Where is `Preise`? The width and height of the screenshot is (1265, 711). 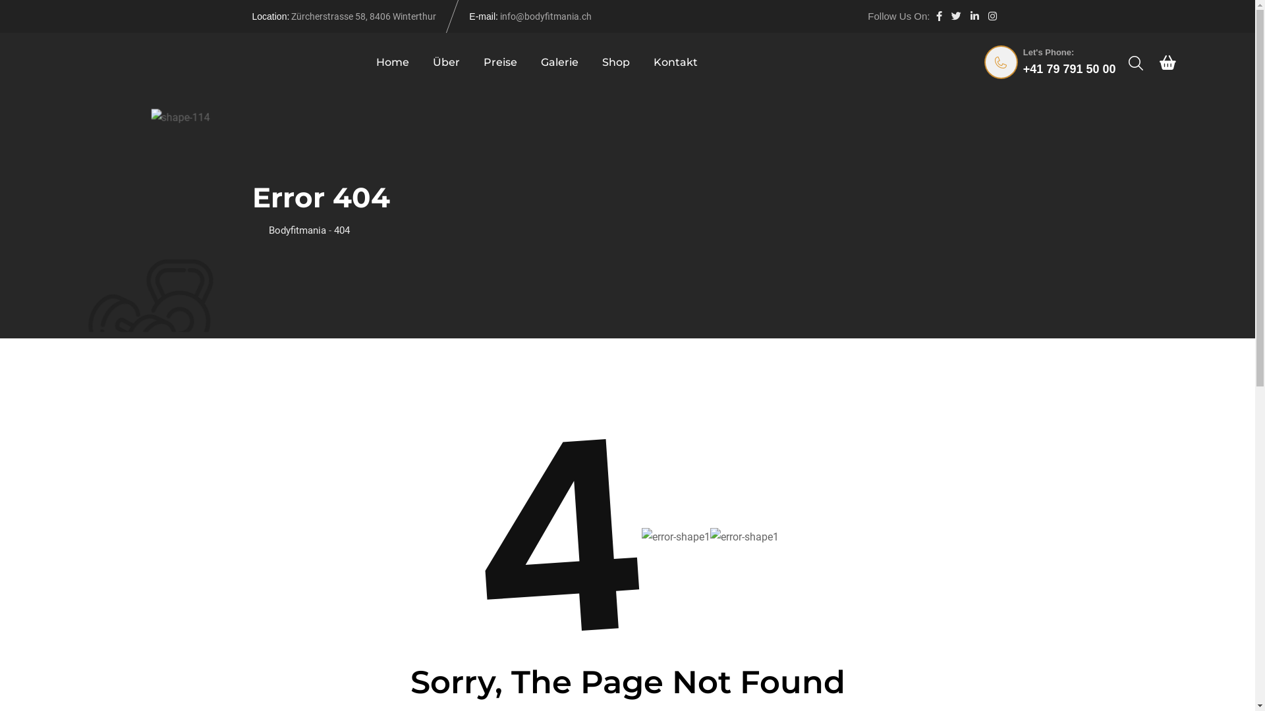
Preise is located at coordinates (501, 63).